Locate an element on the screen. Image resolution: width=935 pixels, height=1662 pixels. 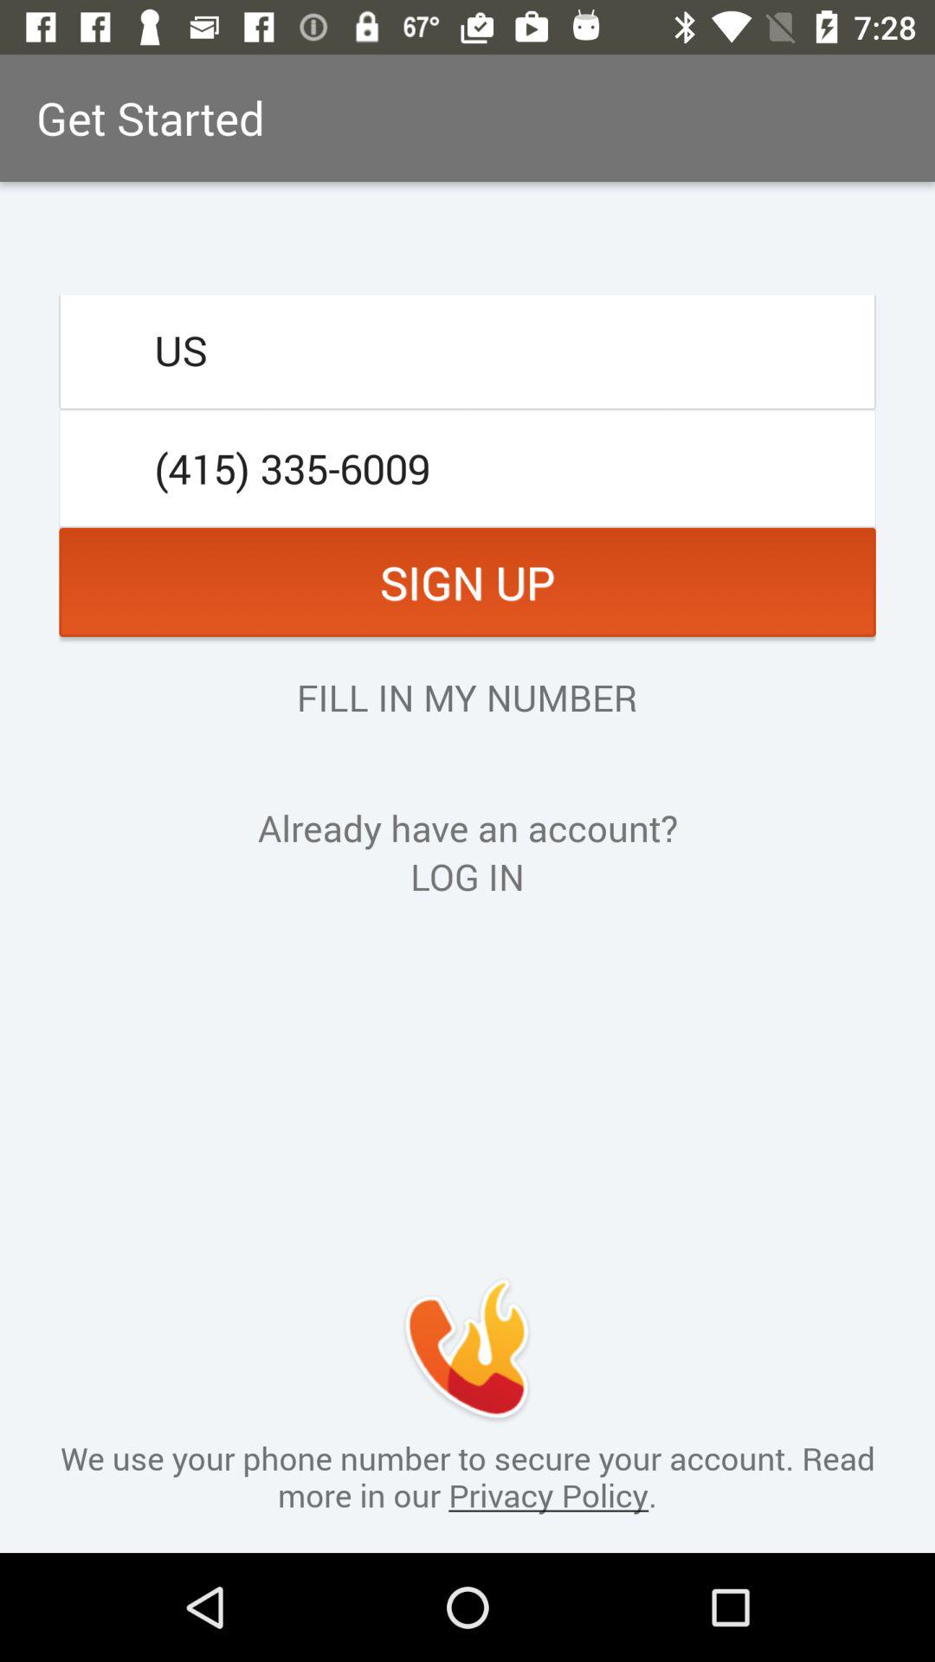
scroll to the (415) 335-6009 item is located at coordinates (467, 468).